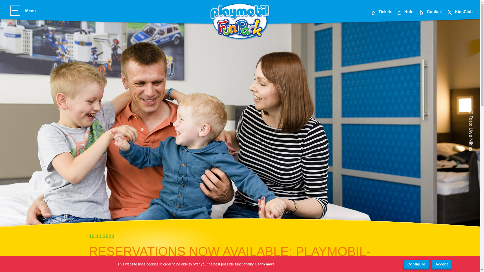 The width and height of the screenshot is (484, 272). What do you see at coordinates (431, 12) in the screenshot?
I see `Contact` at bounding box center [431, 12].